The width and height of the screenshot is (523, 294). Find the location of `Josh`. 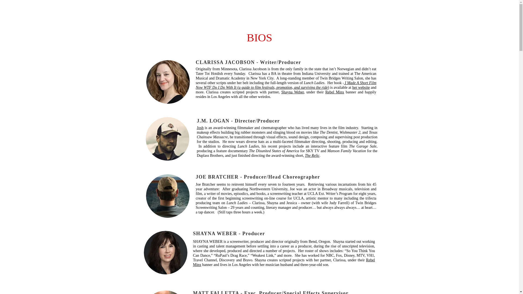

Josh is located at coordinates (200, 128).